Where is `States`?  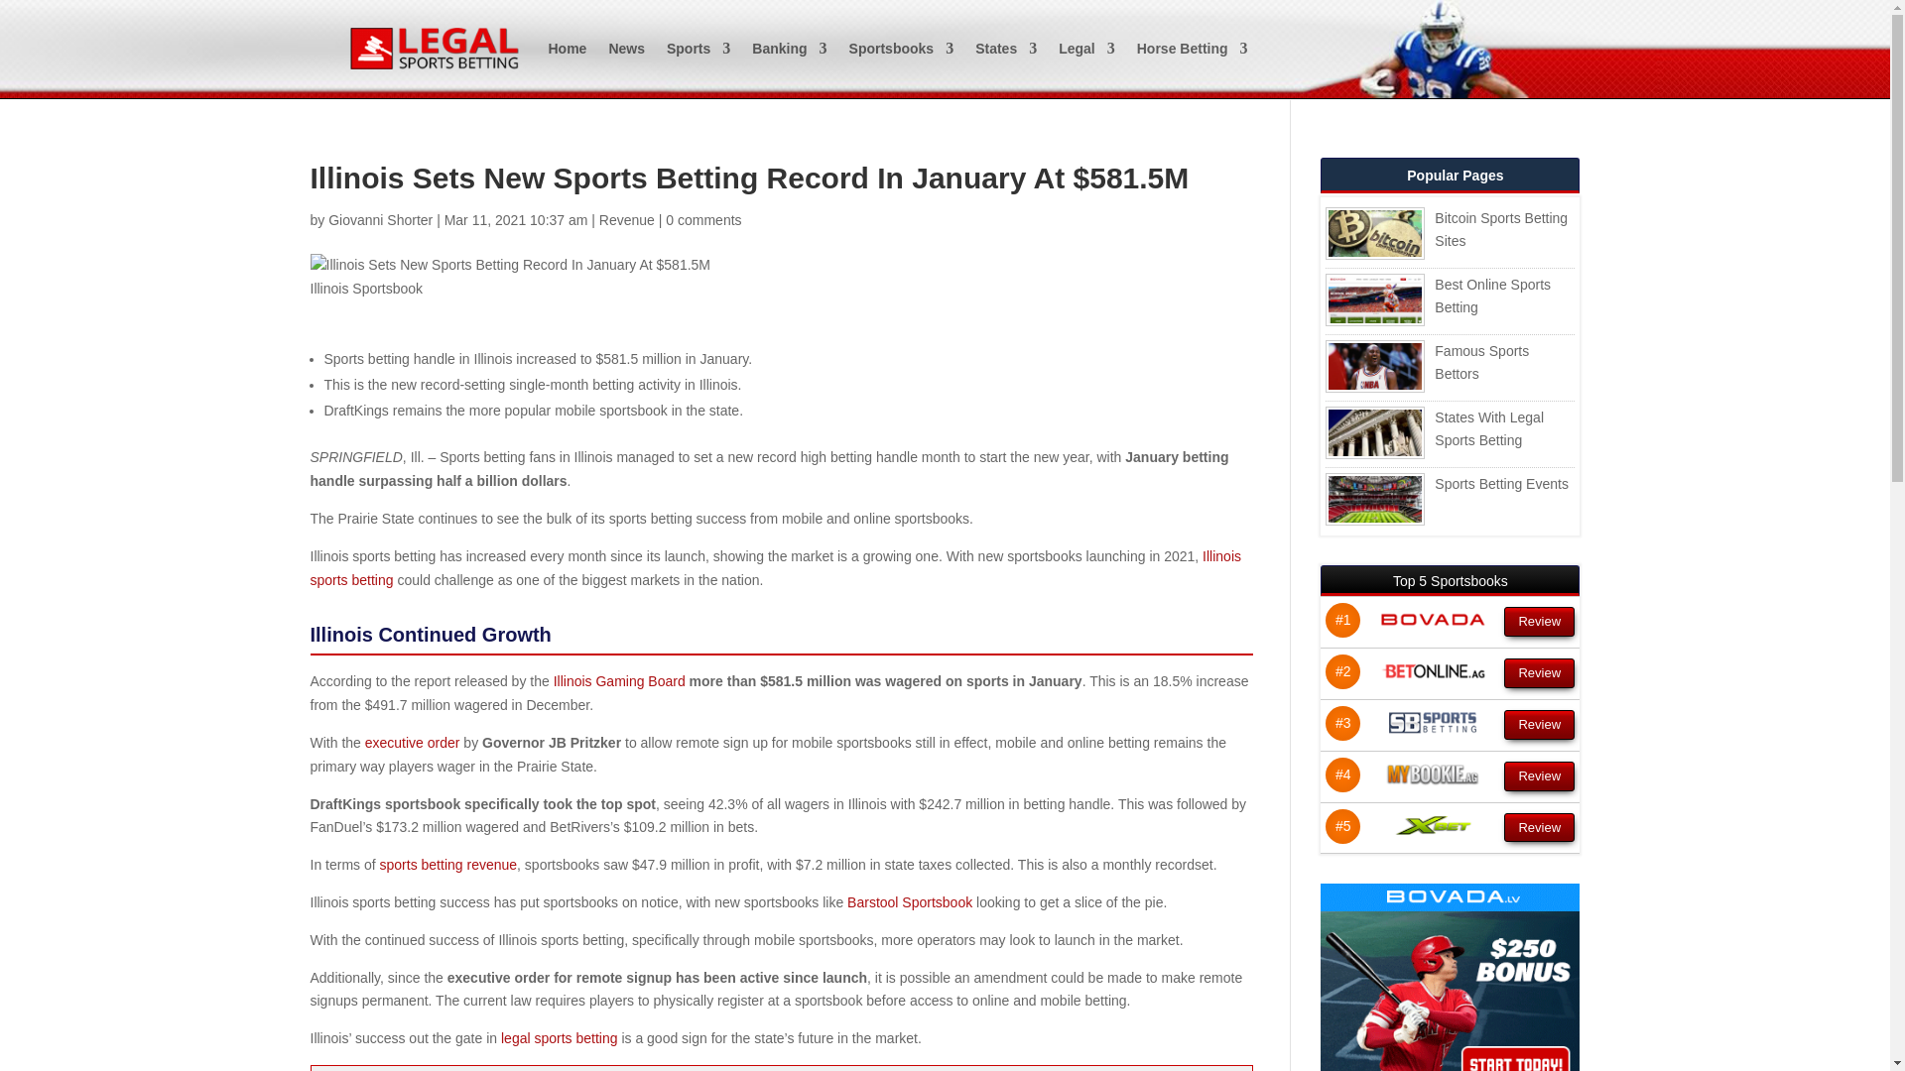
States is located at coordinates (1006, 48).